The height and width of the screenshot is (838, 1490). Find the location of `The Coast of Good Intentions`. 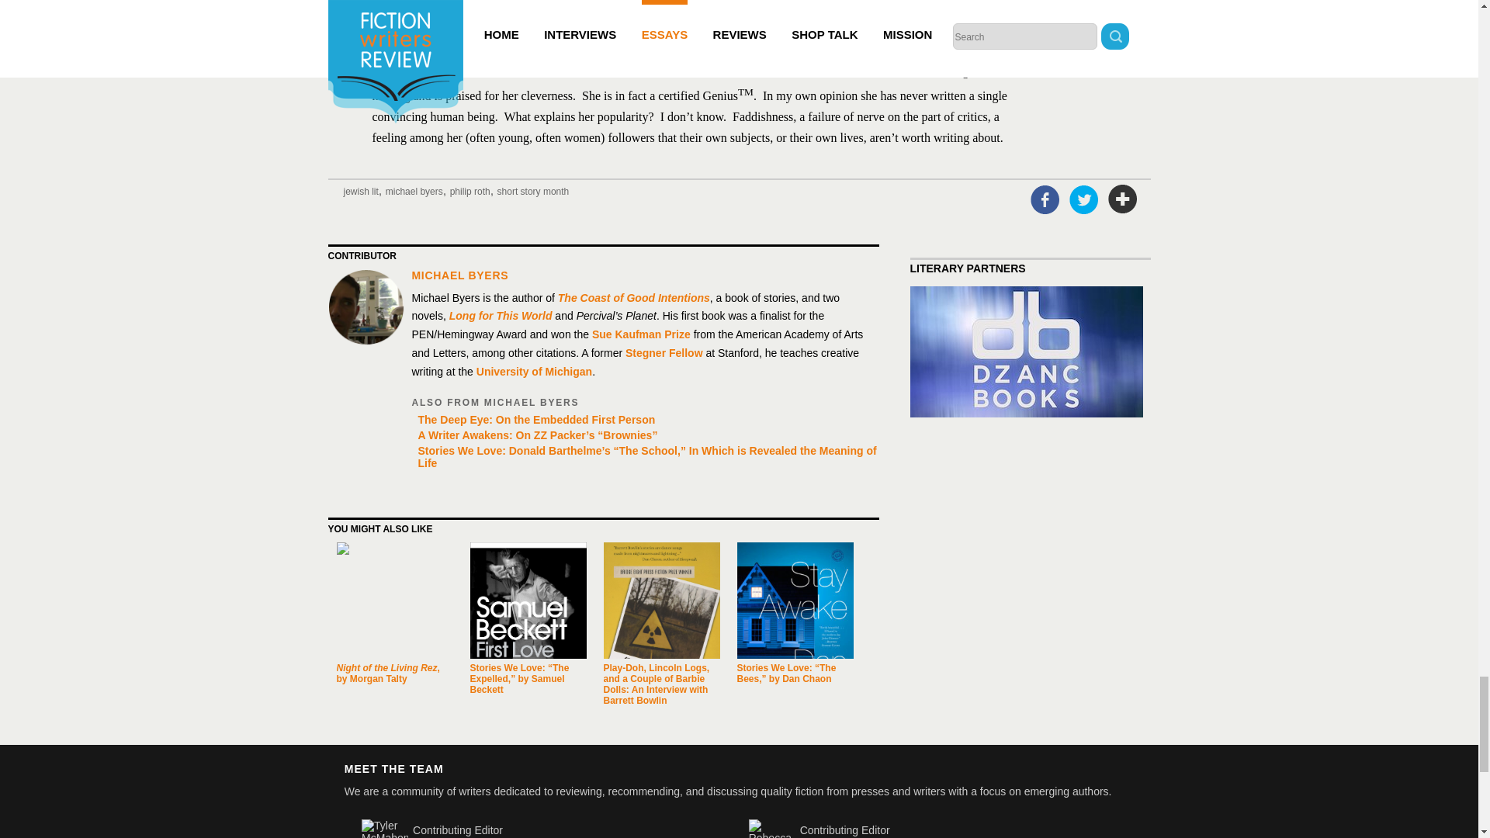

The Coast of Good Intentions is located at coordinates (633, 298).